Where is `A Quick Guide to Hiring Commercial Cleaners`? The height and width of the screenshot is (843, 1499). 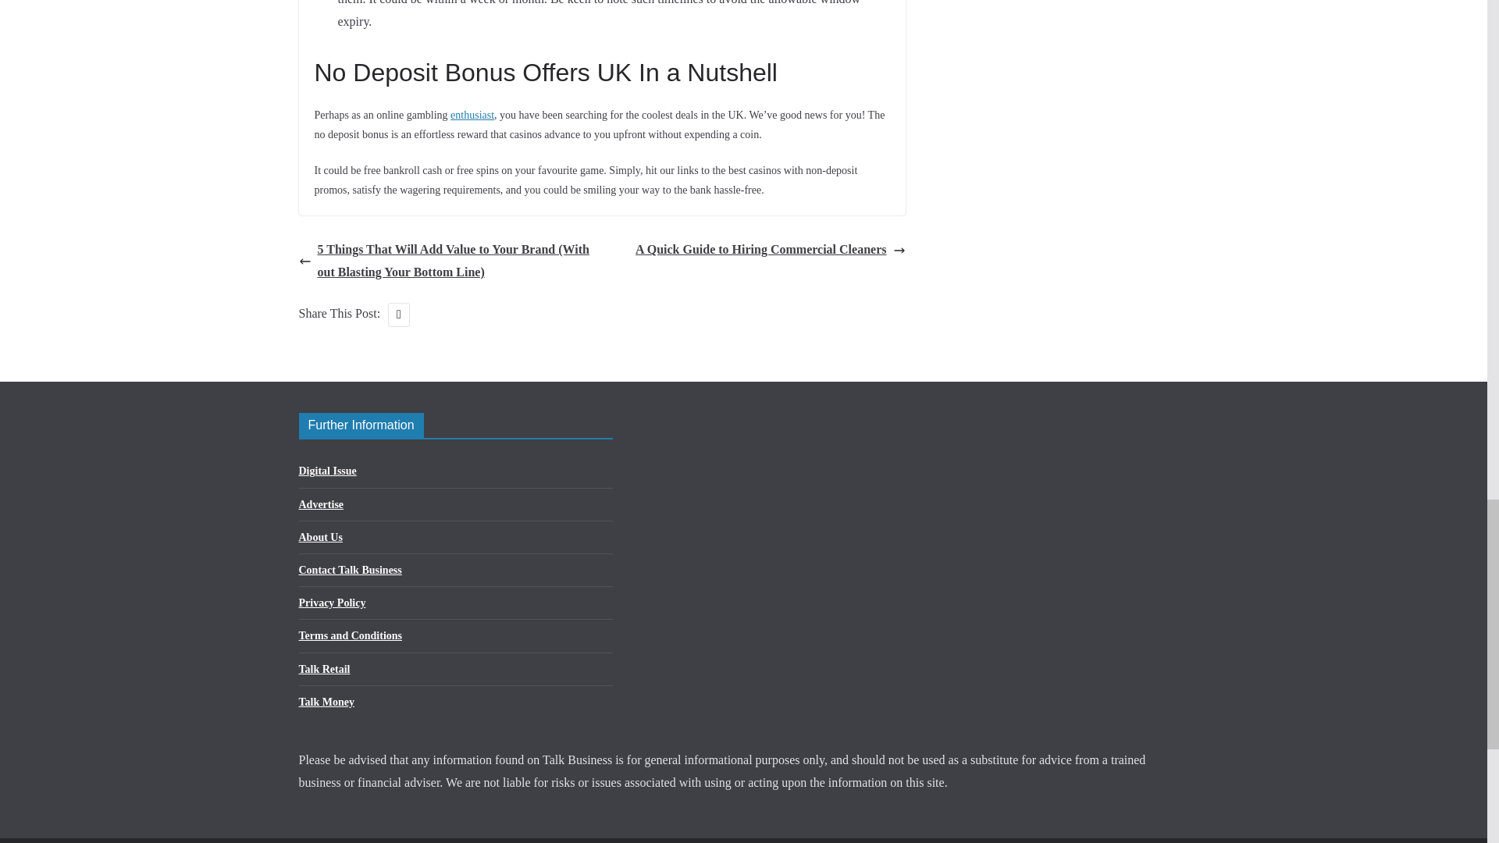
A Quick Guide to Hiring Commercial Cleaners is located at coordinates (770, 250).